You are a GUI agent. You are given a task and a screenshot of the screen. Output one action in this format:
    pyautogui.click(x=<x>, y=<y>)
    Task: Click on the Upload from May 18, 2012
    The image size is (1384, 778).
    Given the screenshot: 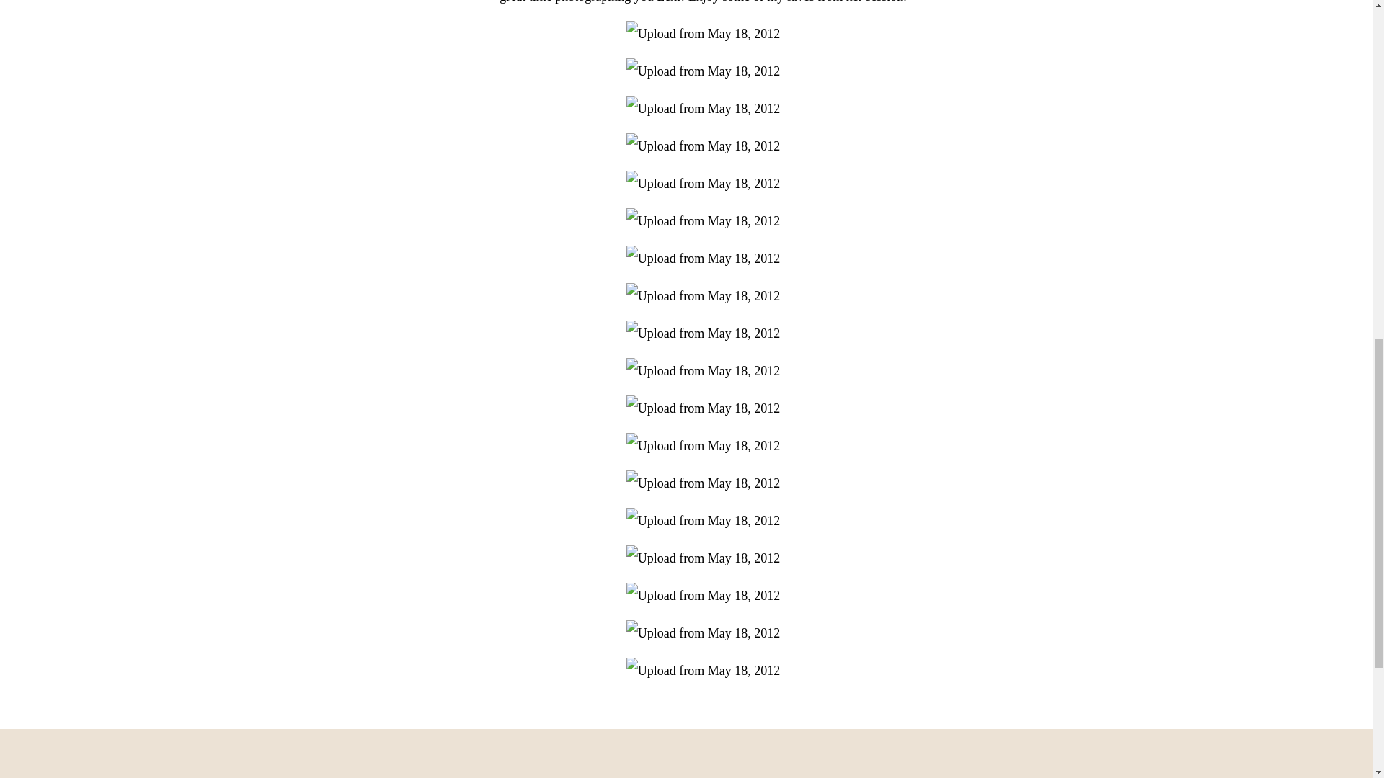 What is the action you would take?
    pyautogui.click(x=704, y=258)
    